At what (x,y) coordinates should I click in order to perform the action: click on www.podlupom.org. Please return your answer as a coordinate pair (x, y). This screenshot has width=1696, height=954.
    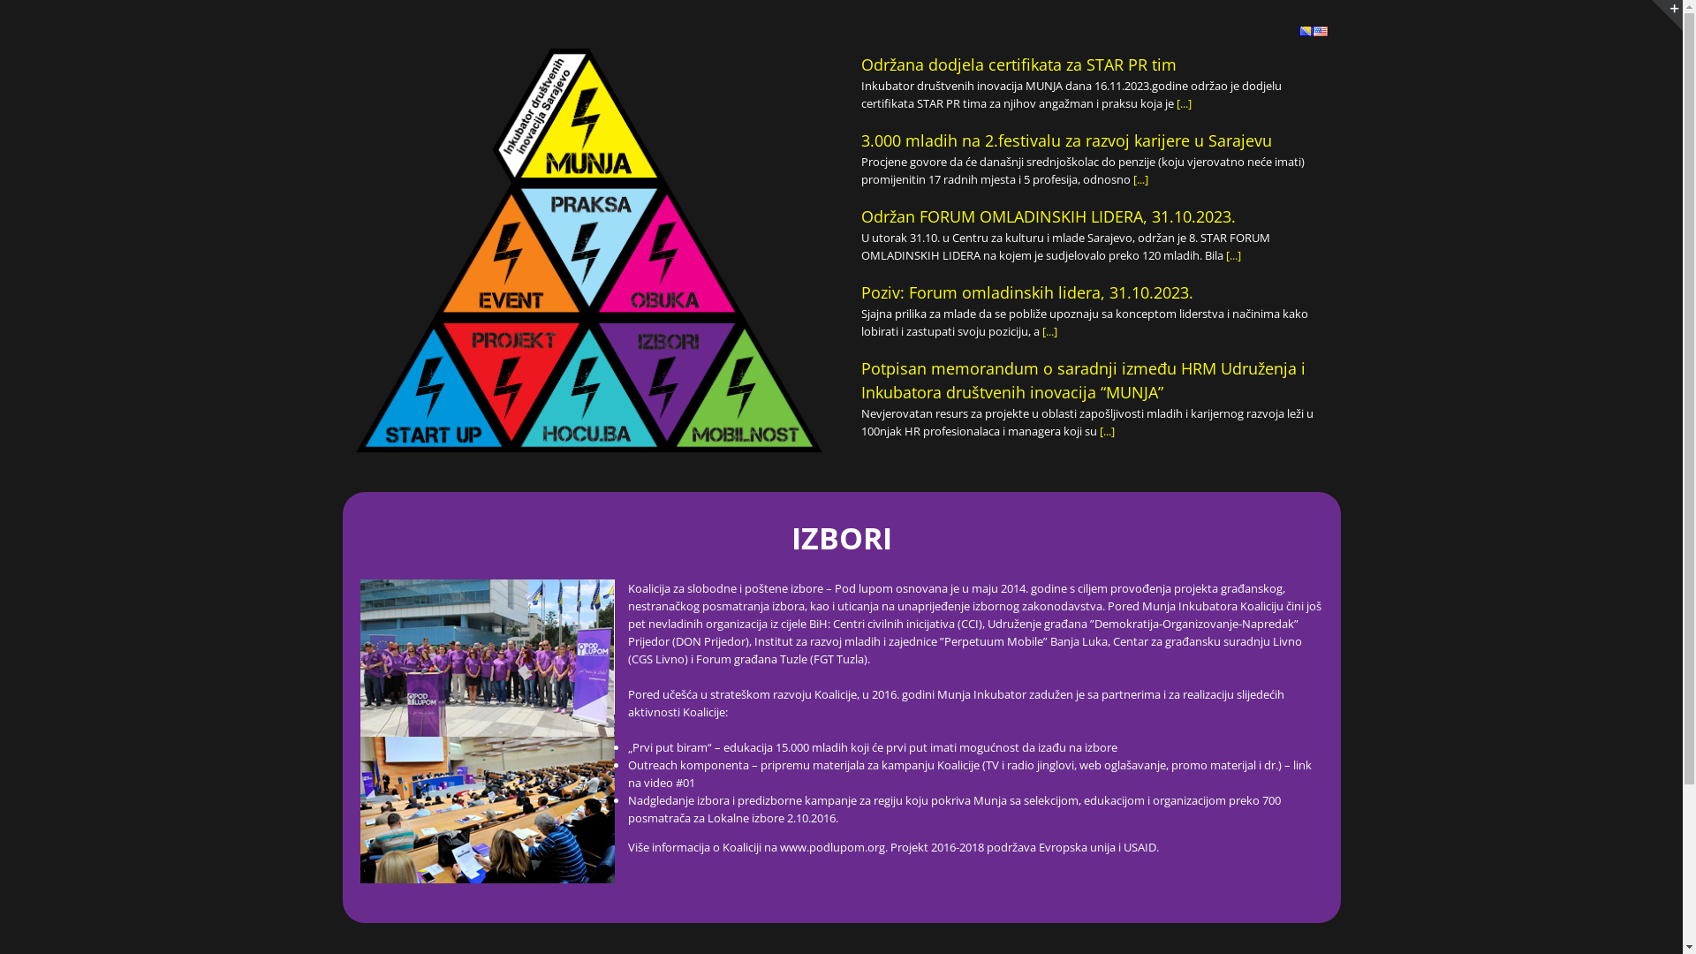
    Looking at the image, I should click on (832, 847).